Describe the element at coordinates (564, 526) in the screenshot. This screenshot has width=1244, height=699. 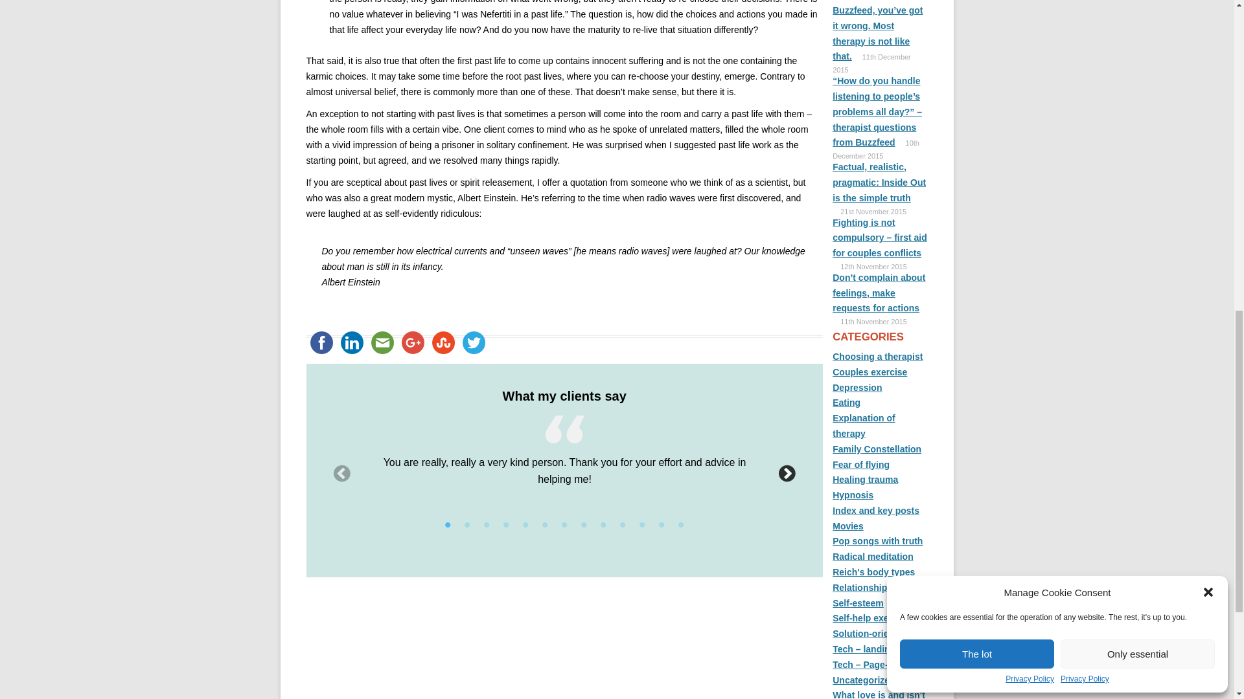
I see `7` at that location.